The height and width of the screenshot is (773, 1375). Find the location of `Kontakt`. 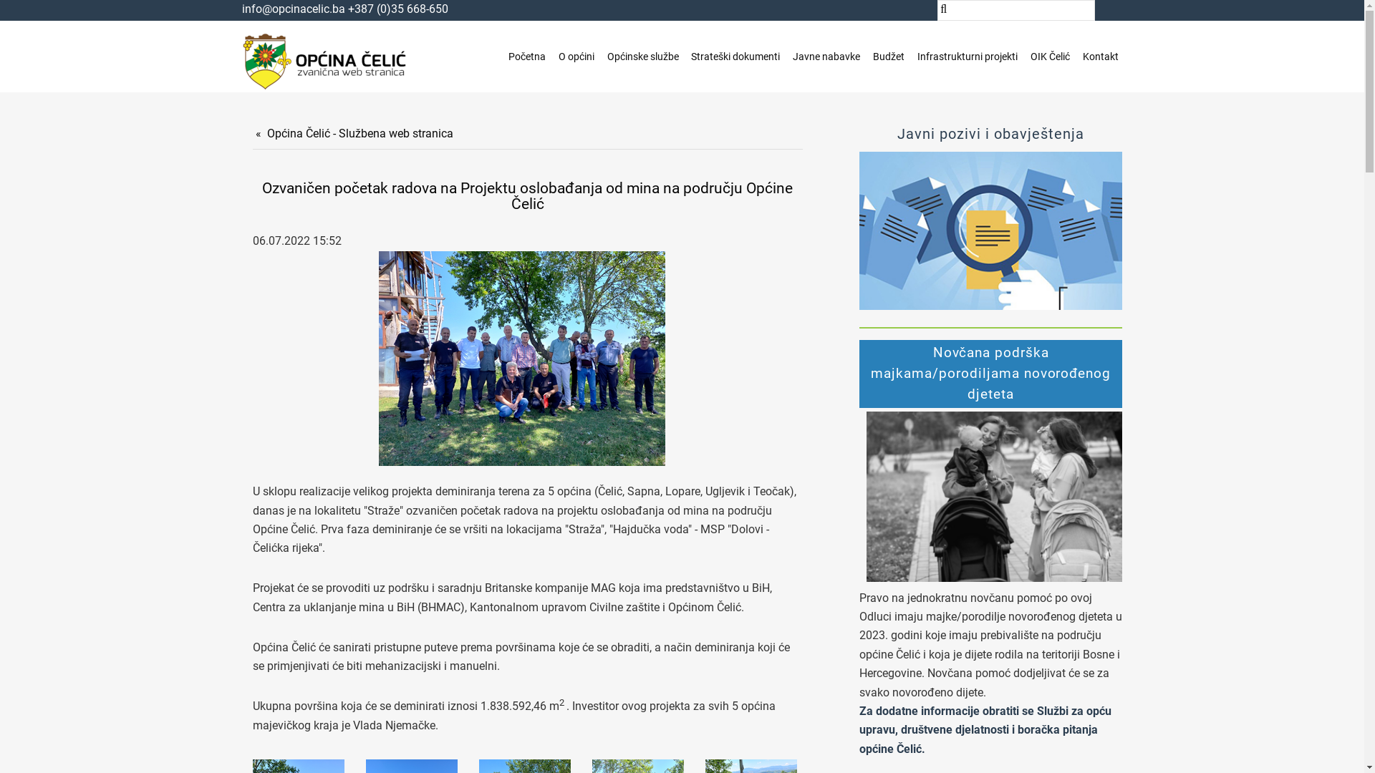

Kontakt is located at coordinates (1101, 57).